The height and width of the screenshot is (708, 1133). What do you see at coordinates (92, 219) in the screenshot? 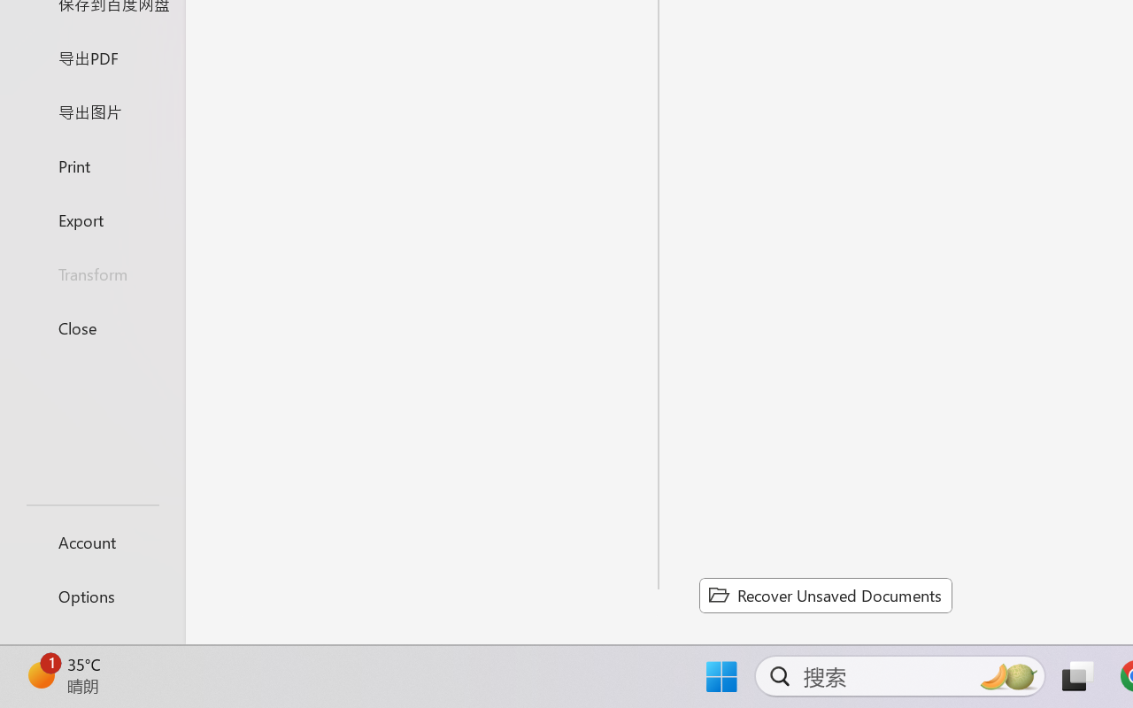
I see `Export` at bounding box center [92, 219].